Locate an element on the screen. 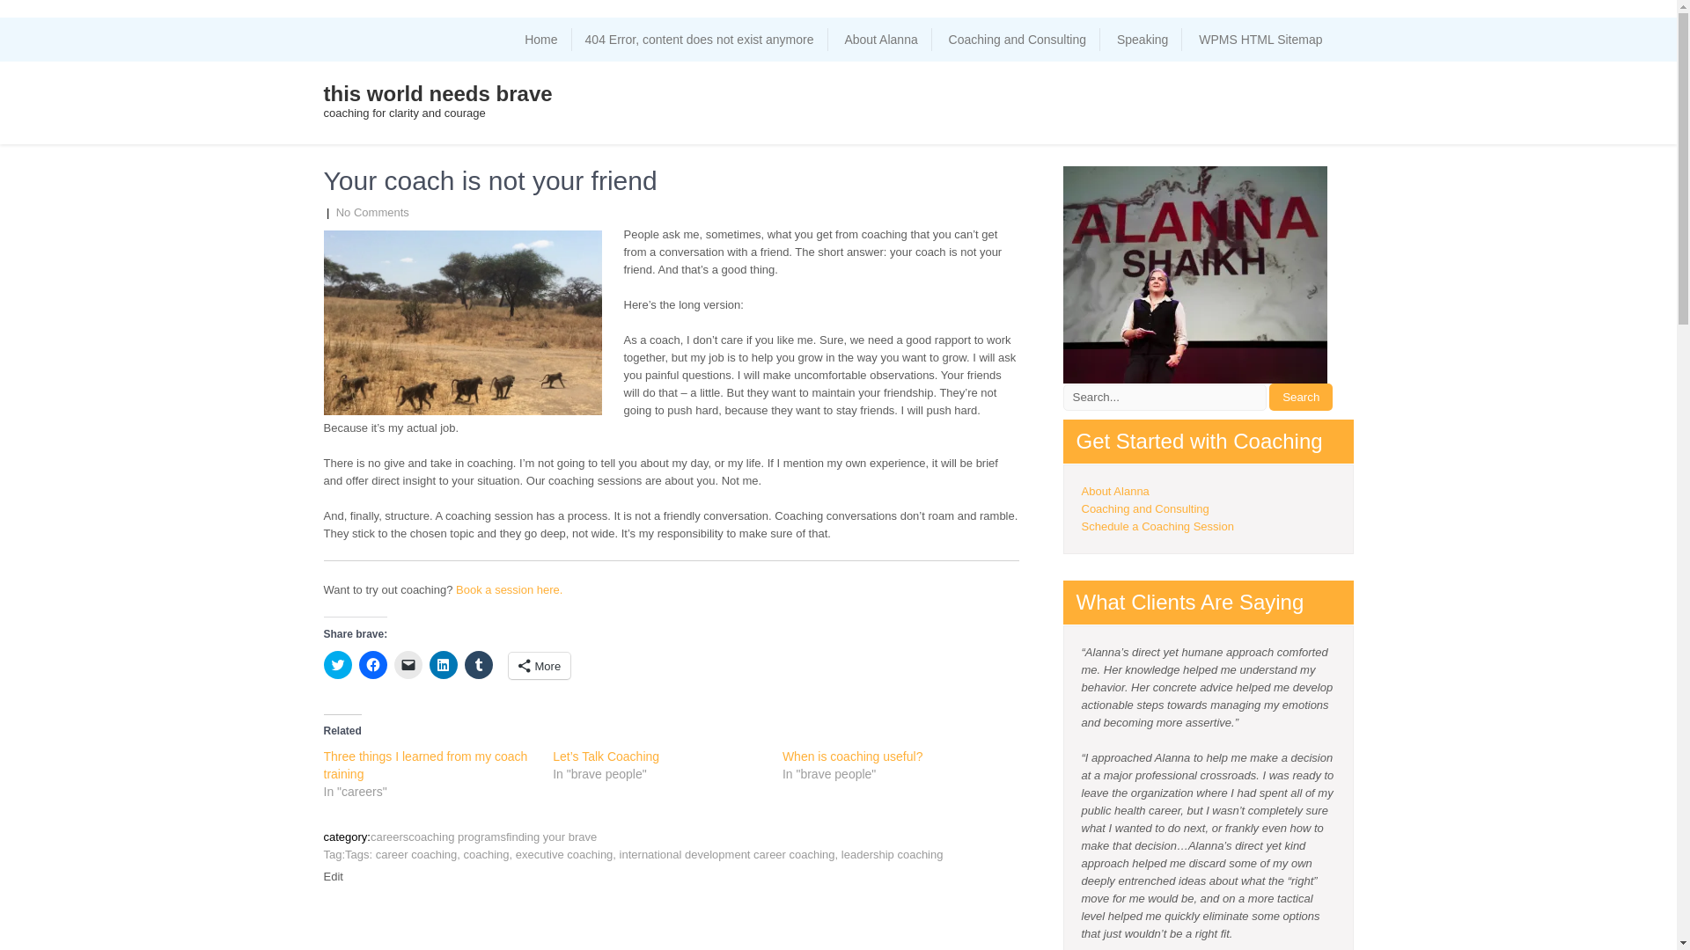 This screenshot has width=1690, height=950. executive coaching is located at coordinates (563, 854).